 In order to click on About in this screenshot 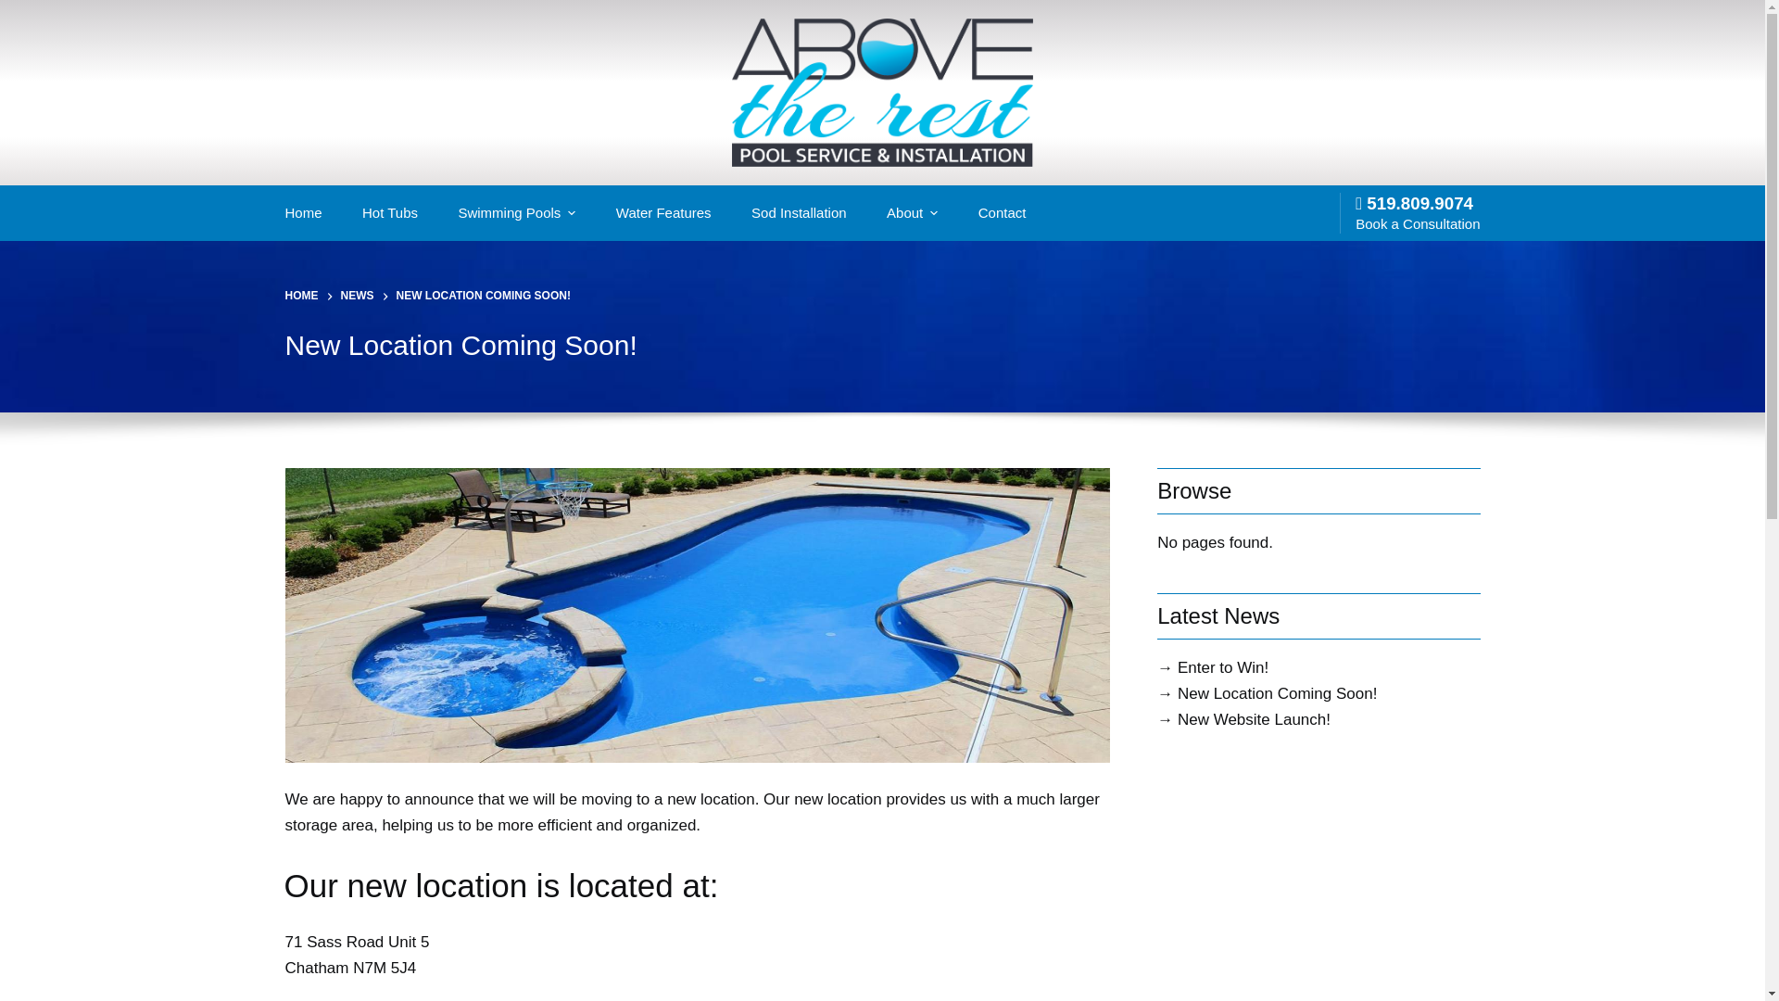, I will do `click(912, 213)`.